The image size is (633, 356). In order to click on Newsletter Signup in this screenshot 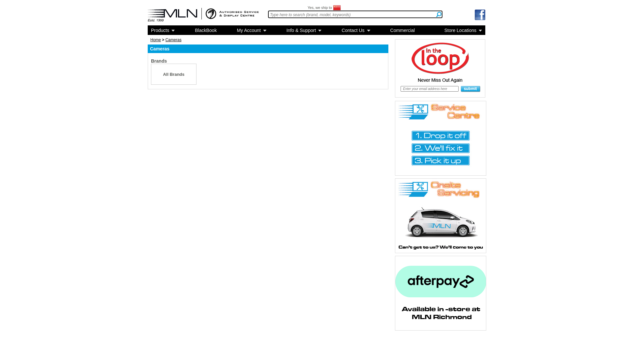, I will do `click(430, 89)`.